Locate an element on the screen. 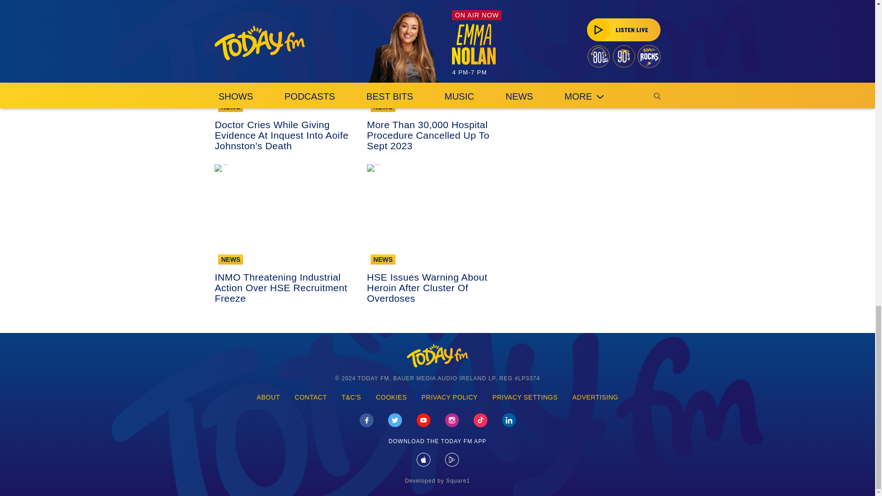 This screenshot has height=496, width=882. About is located at coordinates (268, 398).